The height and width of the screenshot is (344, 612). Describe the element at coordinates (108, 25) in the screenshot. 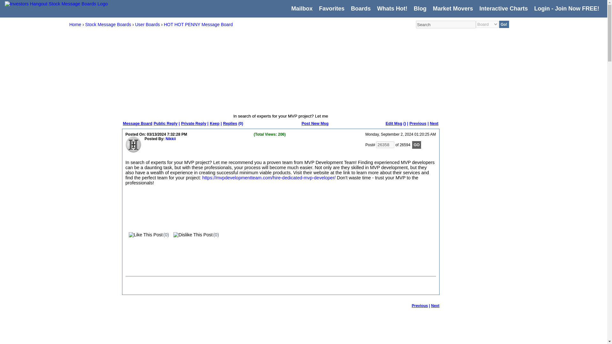

I see `Stock Message Boards` at that location.